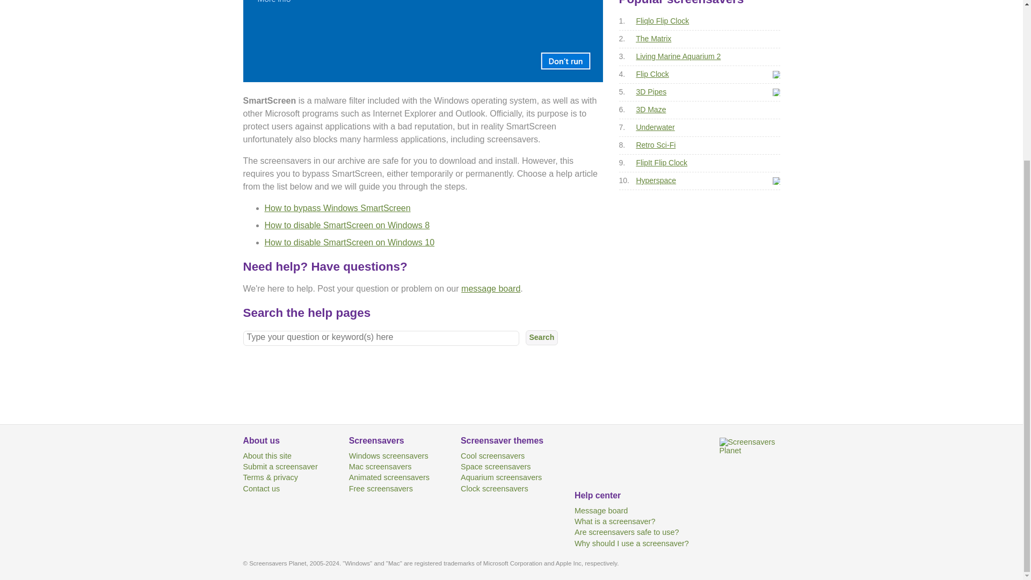 This screenshot has width=1031, height=580. What do you see at coordinates (775, 92) in the screenshot?
I see `-1` at bounding box center [775, 92].